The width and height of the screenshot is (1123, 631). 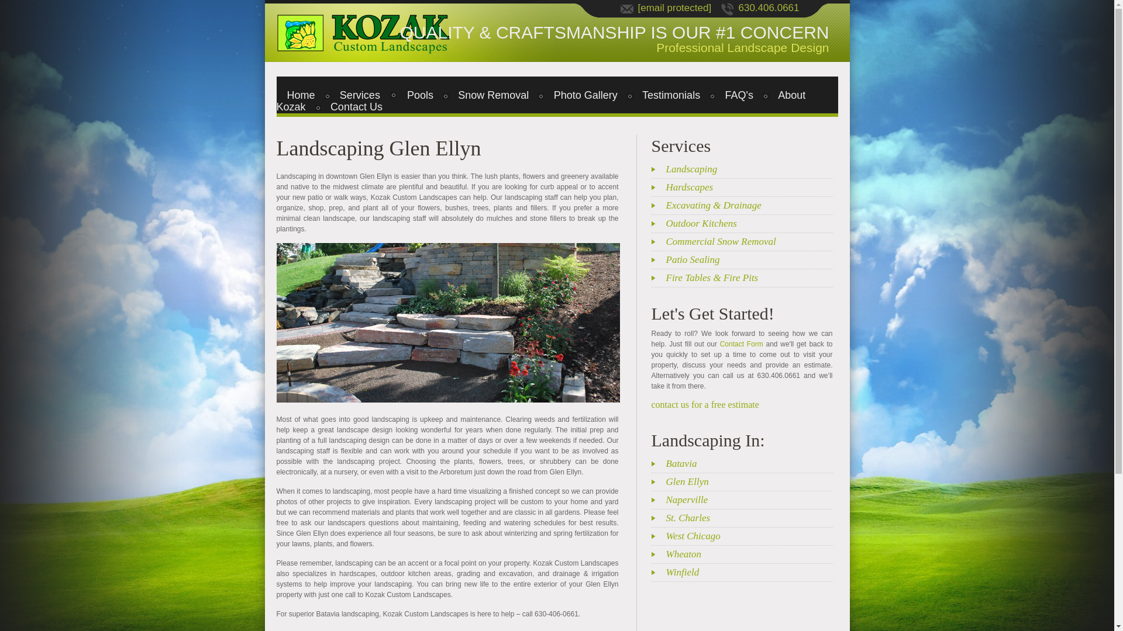 I want to click on Photo Gallery, so click(x=585, y=95).